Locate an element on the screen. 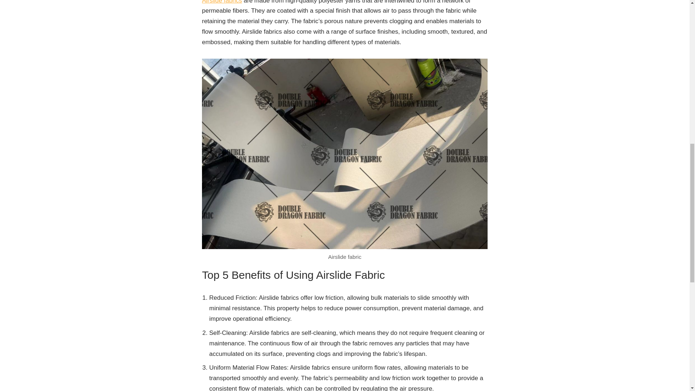  Airslide fabrics is located at coordinates (222, 2).